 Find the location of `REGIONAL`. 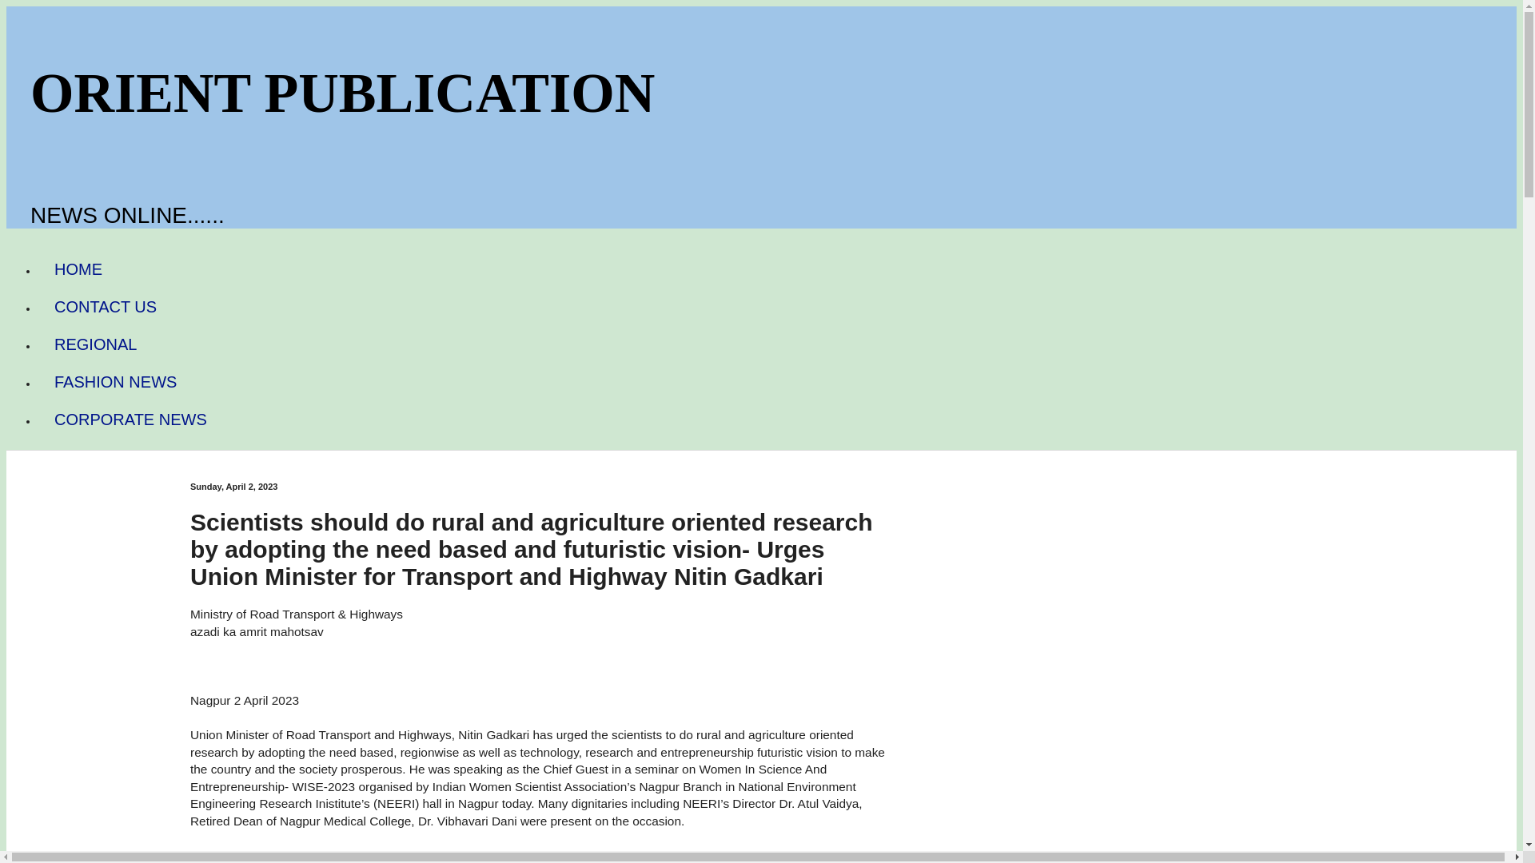

REGIONAL is located at coordinates (95, 344).